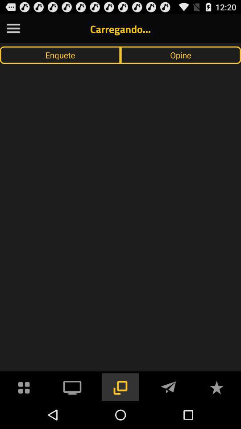  Describe the element at coordinates (13, 29) in the screenshot. I see `open menu` at that location.